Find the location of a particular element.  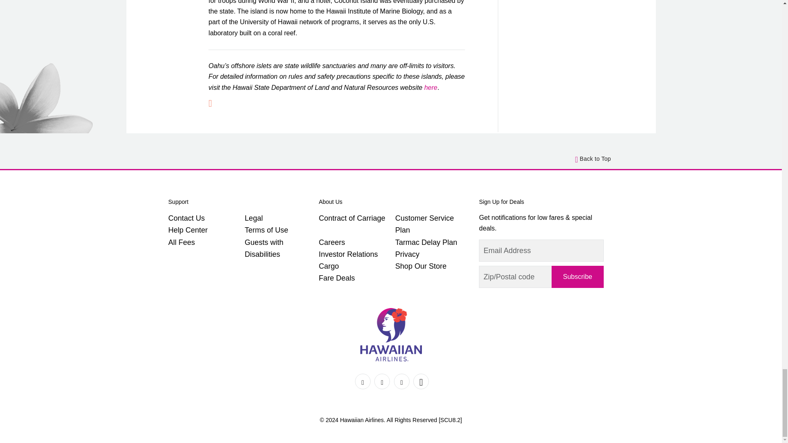

Legal is located at coordinates (253, 218).